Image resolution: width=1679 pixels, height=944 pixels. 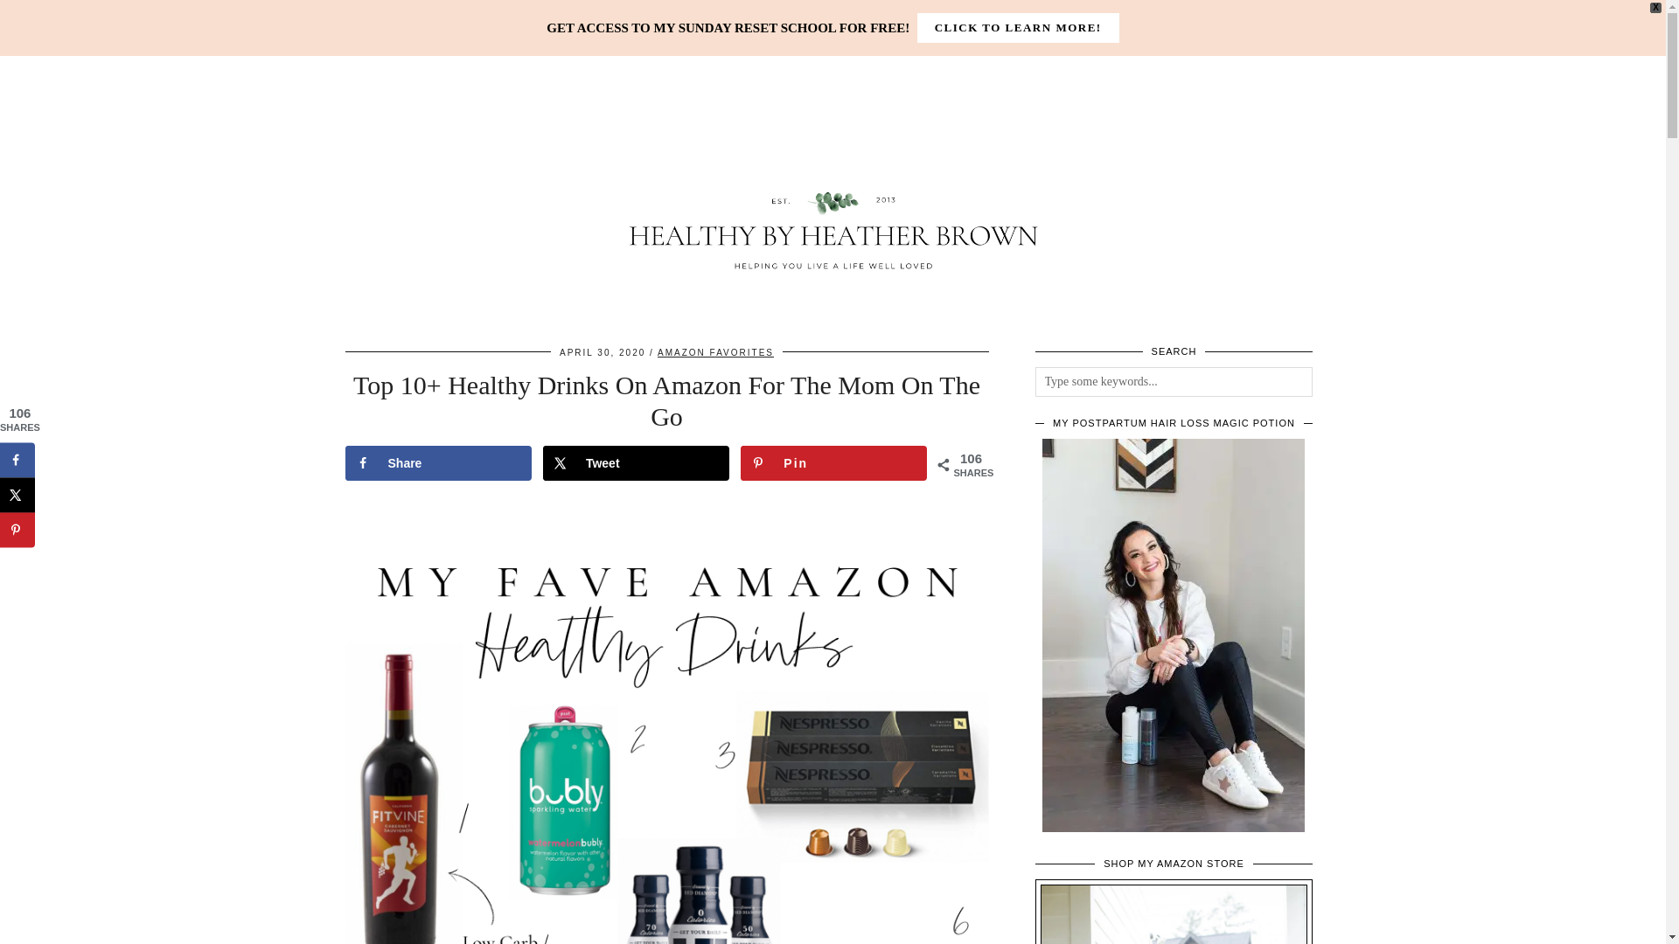 What do you see at coordinates (715, 353) in the screenshot?
I see `AMAZON FAVORITES` at bounding box center [715, 353].